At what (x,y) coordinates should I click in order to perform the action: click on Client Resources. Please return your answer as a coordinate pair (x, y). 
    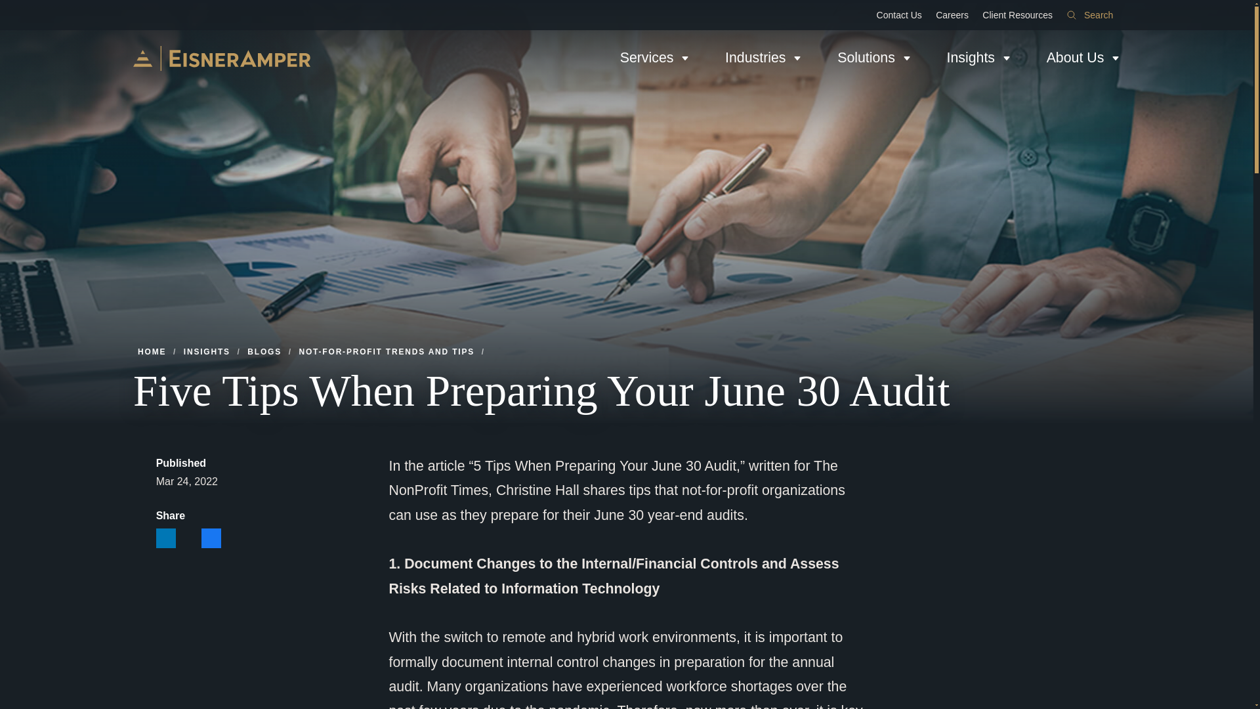
    Looking at the image, I should click on (1017, 15).